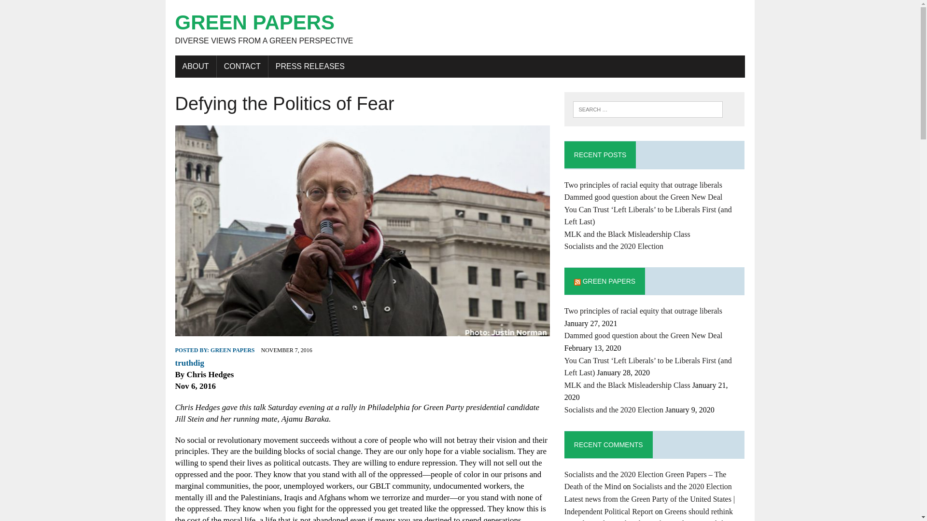  What do you see at coordinates (643, 335) in the screenshot?
I see `Dammed good question about the Green New Deal` at bounding box center [643, 335].